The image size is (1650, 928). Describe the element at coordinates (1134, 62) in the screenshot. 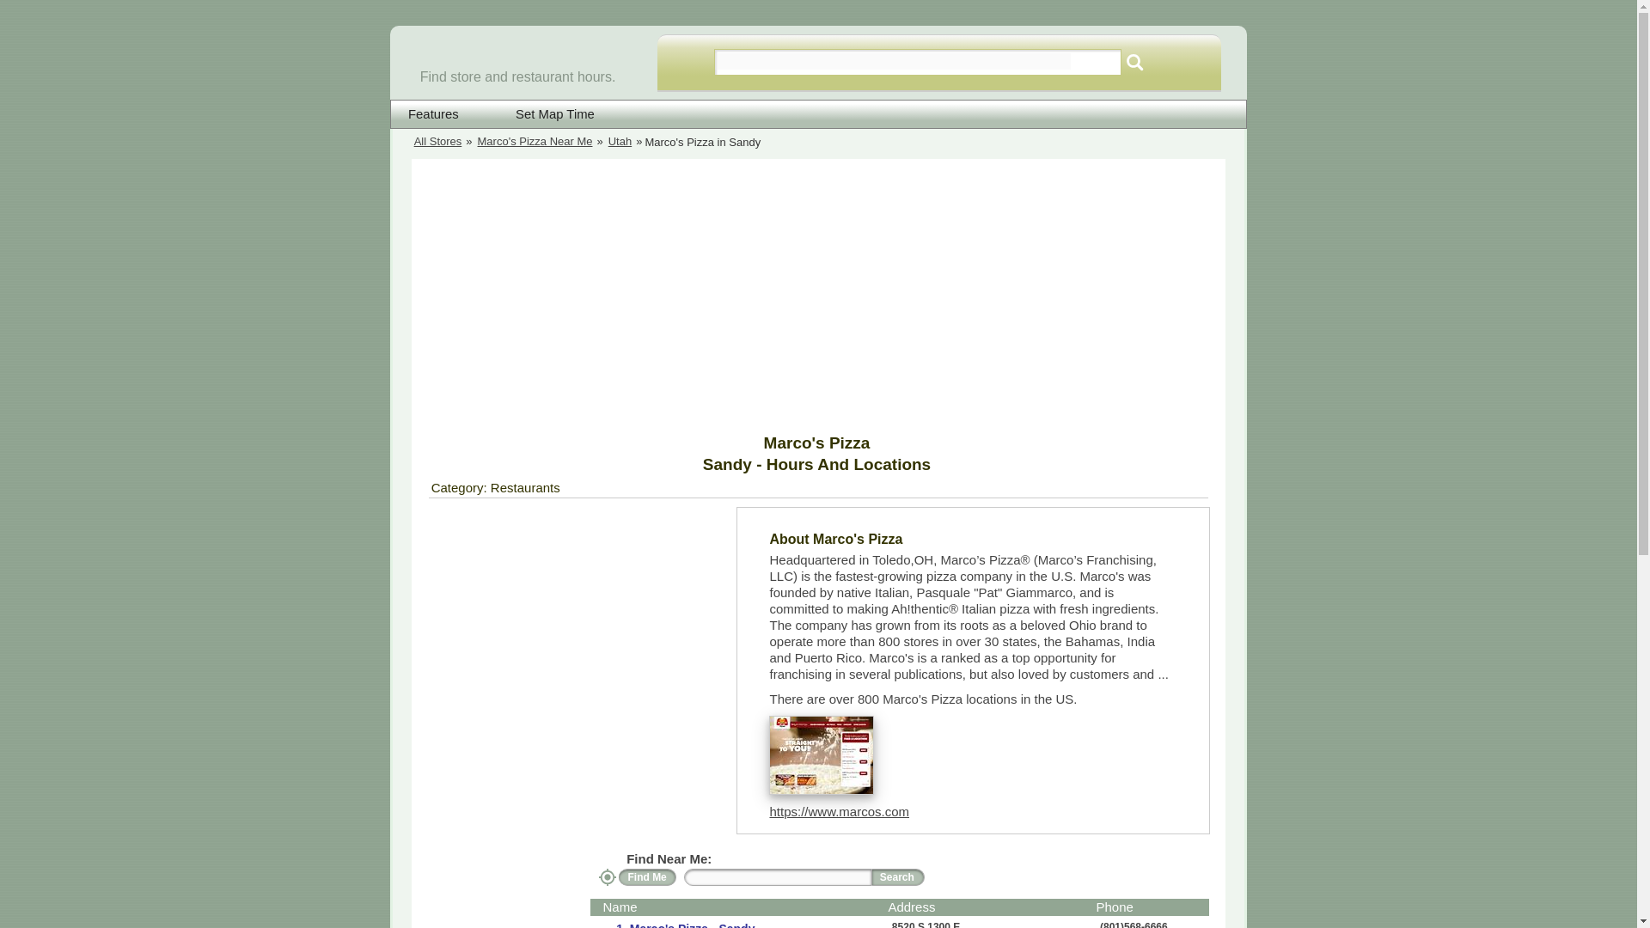

I see `Search` at that location.